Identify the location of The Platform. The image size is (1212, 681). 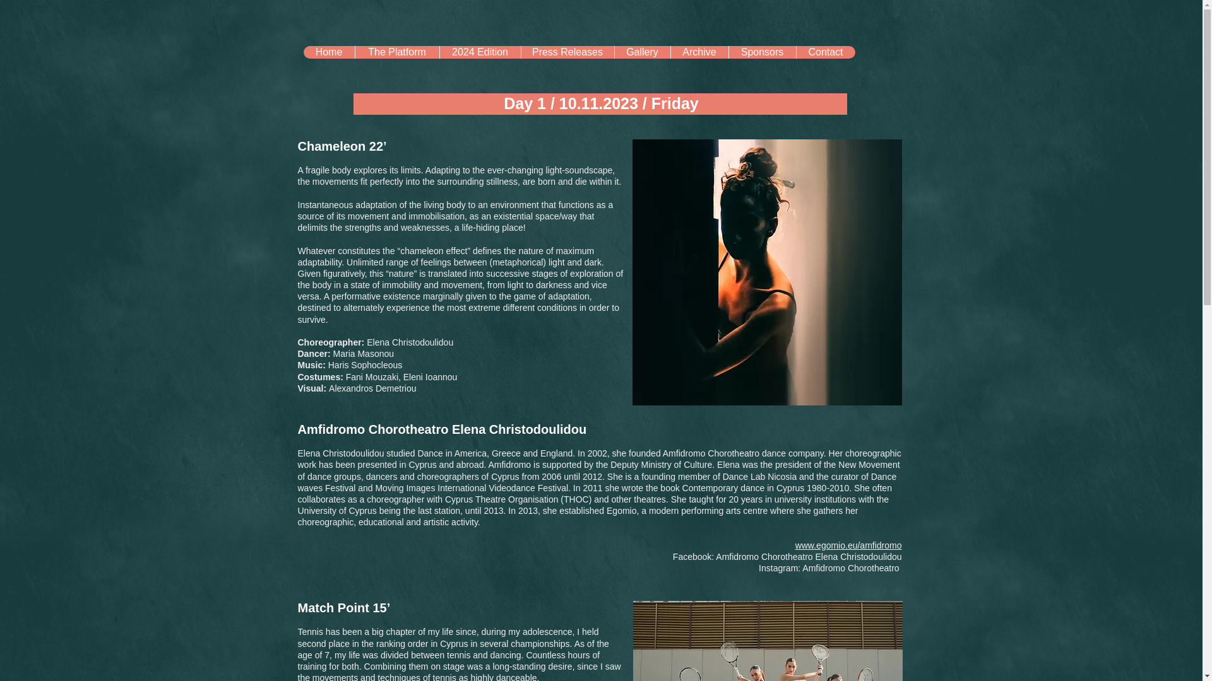
(396, 52).